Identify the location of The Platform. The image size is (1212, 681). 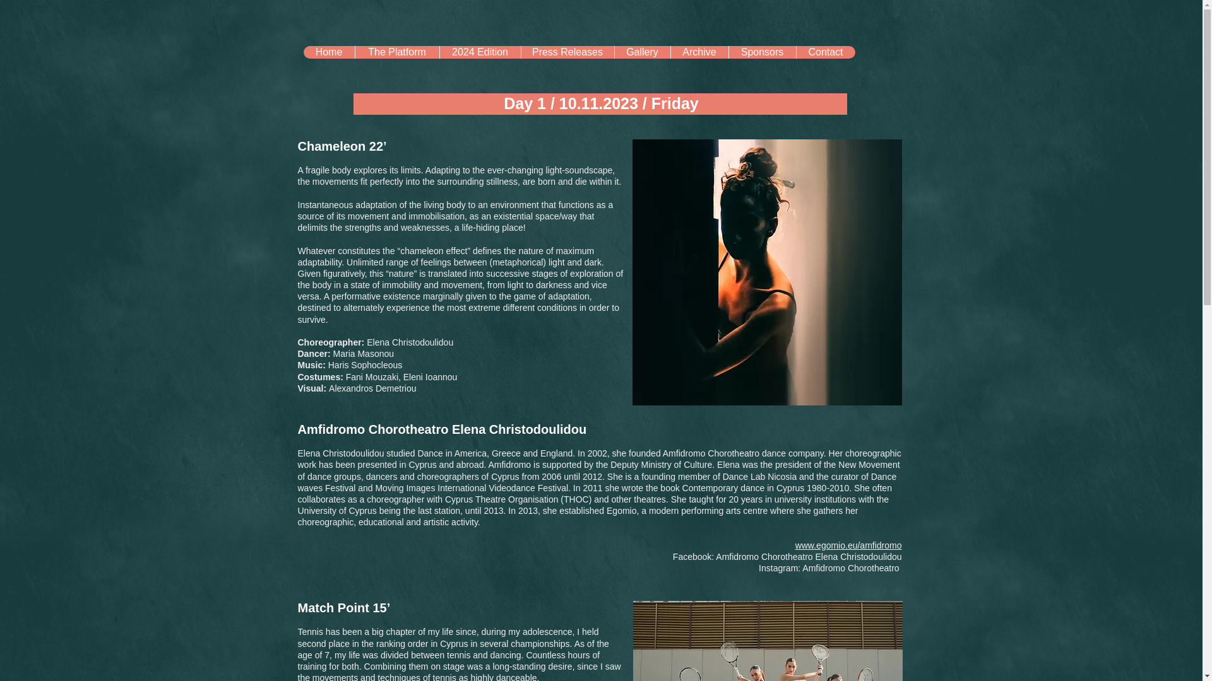
(396, 52).